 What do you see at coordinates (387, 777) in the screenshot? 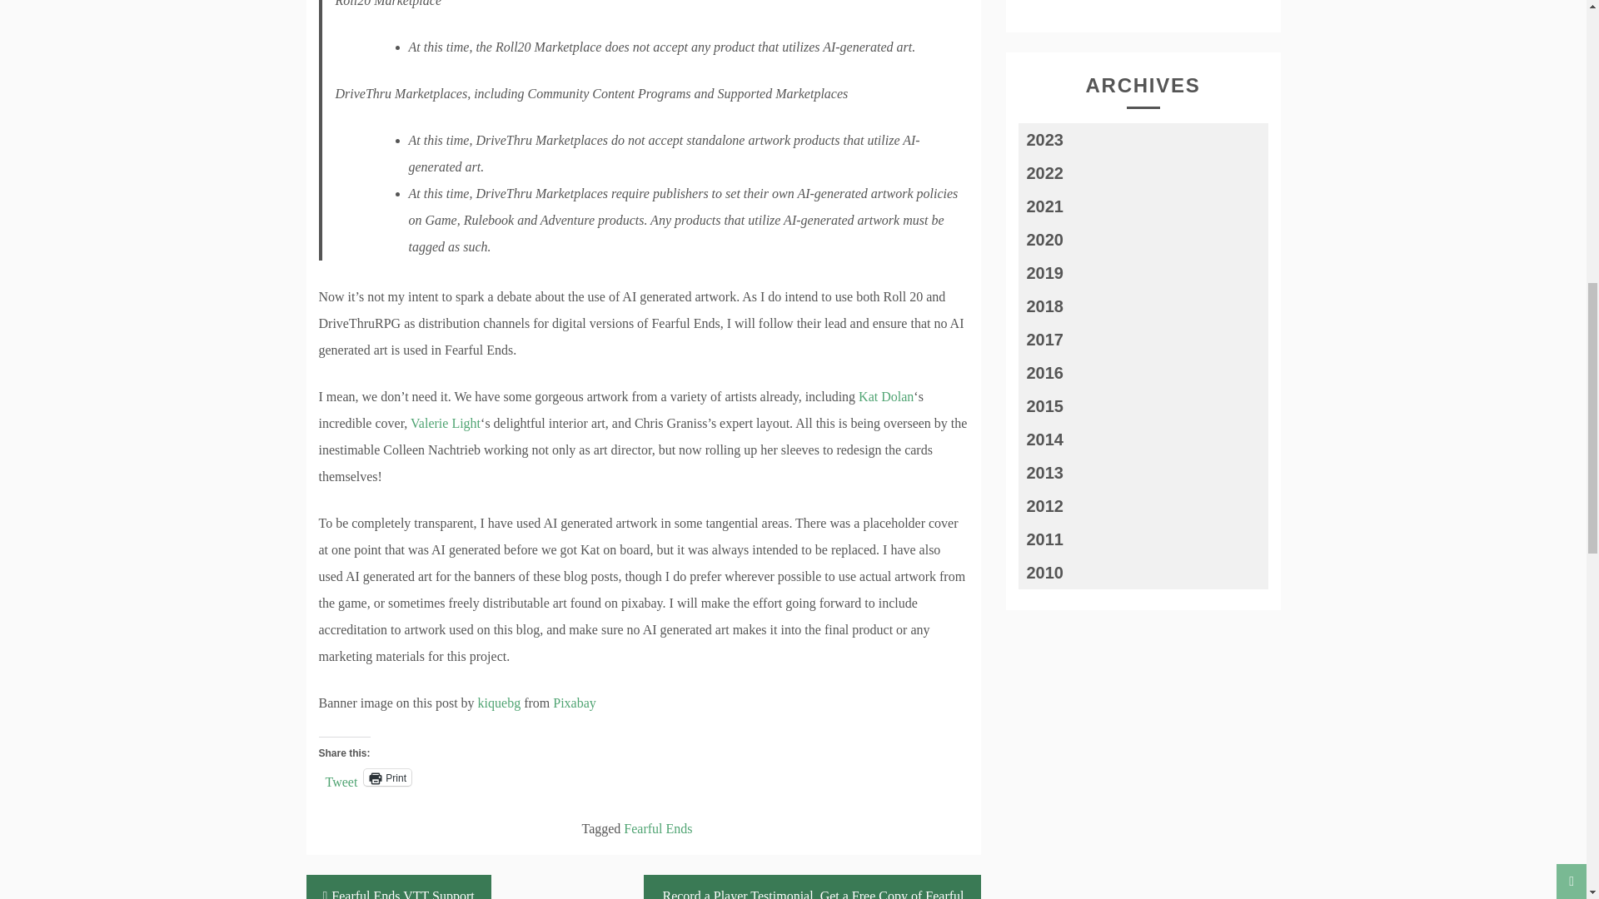
I see `Click to print` at bounding box center [387, 777].